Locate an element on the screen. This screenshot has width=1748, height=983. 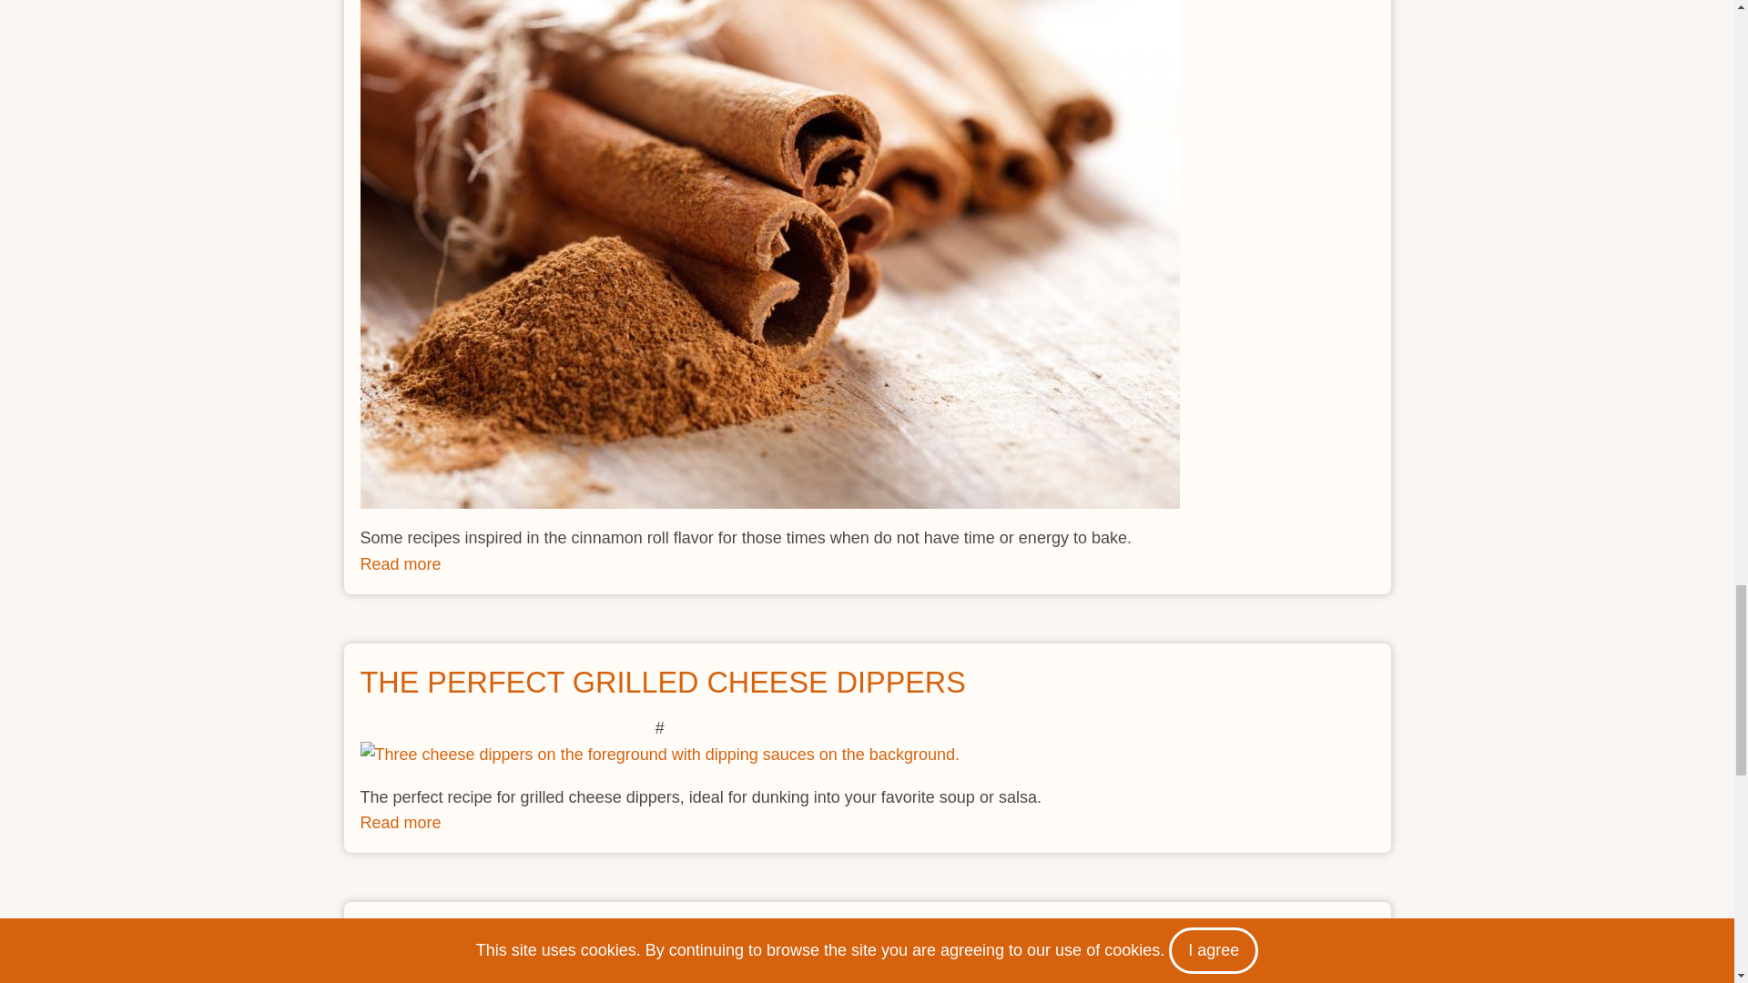
HOCUS POCUS SNACKS is located at coordinates (534, 941).